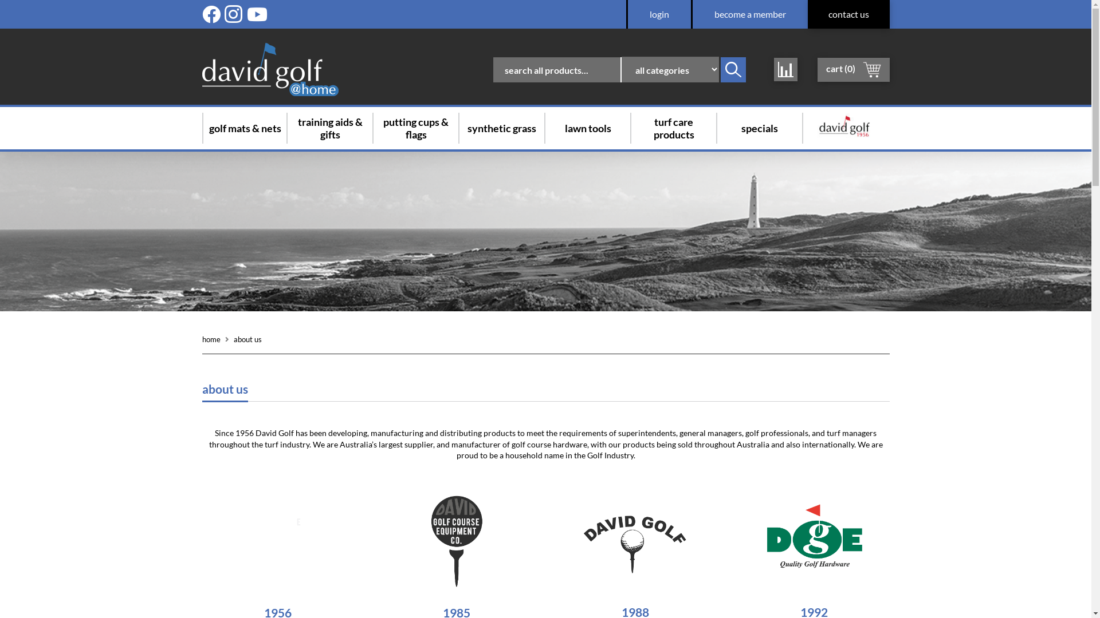  What do you see at coordinates (245, 128) in the screenshot?
I see `golf mats & nets` at bounding box center [245, 128].